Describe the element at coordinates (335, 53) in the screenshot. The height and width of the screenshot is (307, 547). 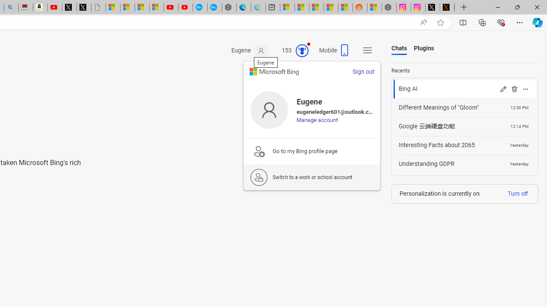
I see `Mobile` at that location.